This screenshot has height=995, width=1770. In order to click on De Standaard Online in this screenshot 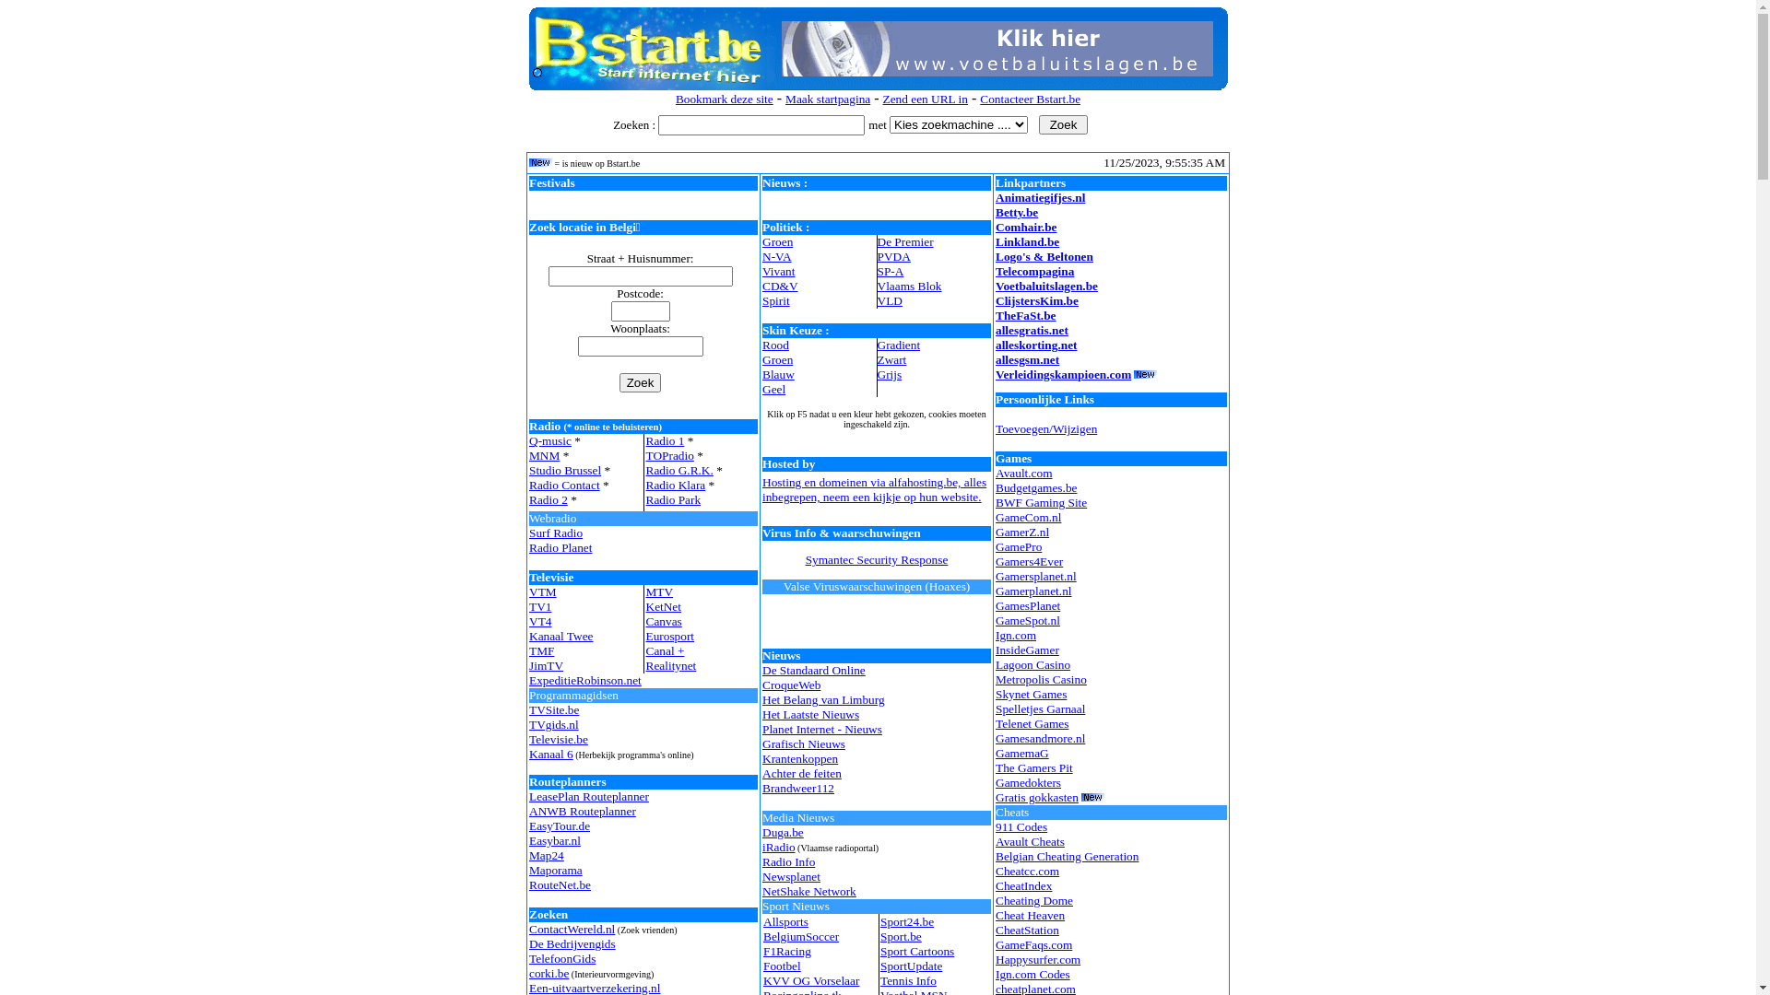, I will do `click(814, 671)`.